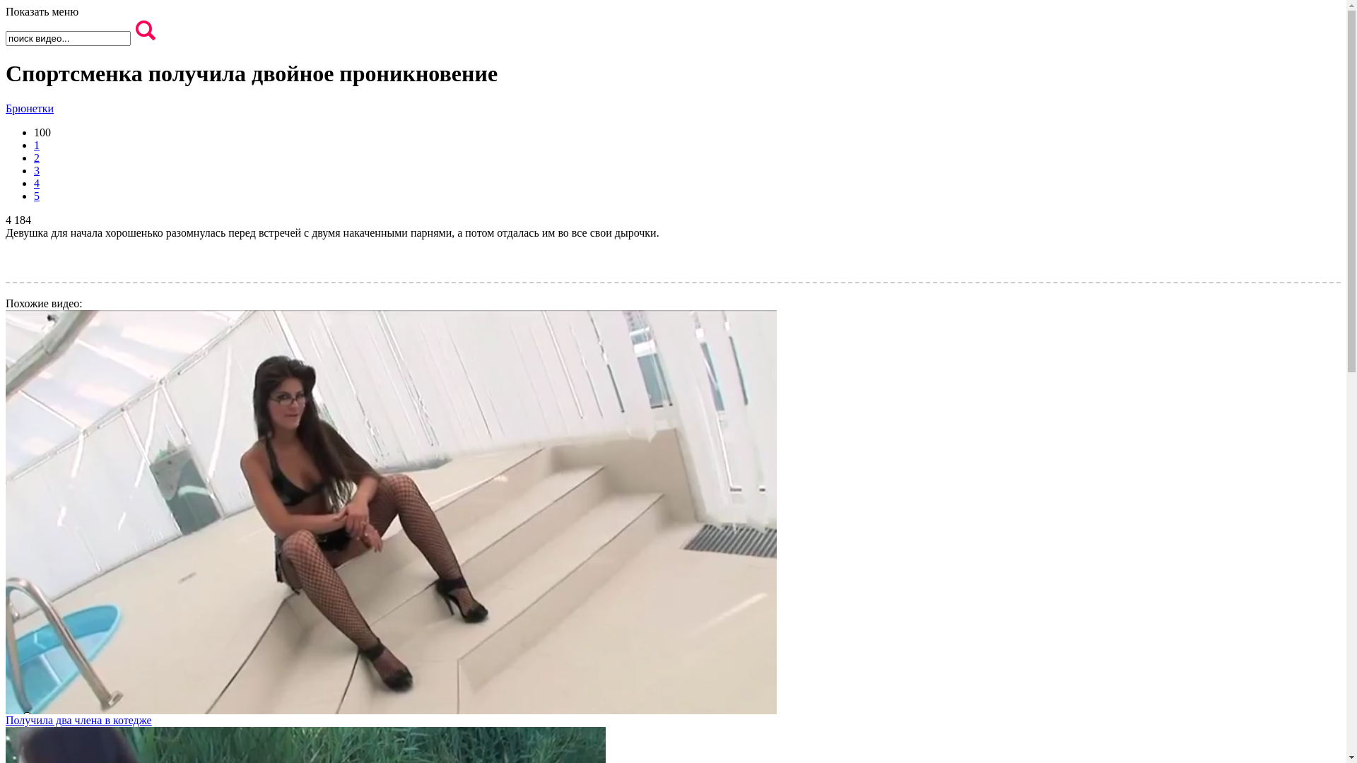 This screenshot has width=1357, height=763. Describe the element at coordinates (37, 158) in the screenshot. I see `2` at that location.